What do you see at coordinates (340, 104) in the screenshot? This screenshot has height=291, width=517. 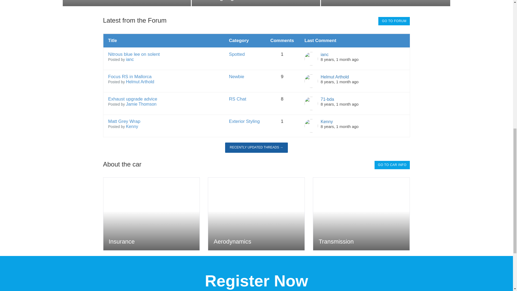 I see `Reply To: Exhaust upgrade advice` at bounding box center [340, 104].